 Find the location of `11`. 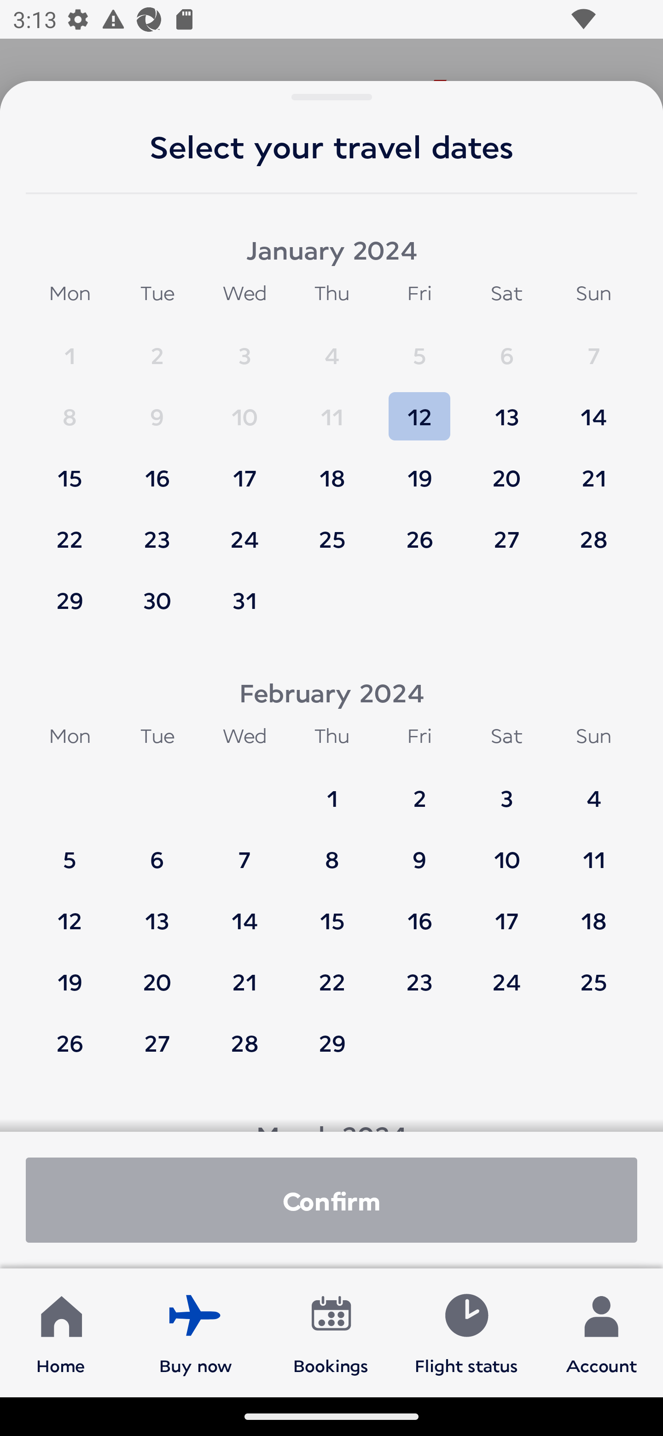

11 is located at coordinates (593, 851).